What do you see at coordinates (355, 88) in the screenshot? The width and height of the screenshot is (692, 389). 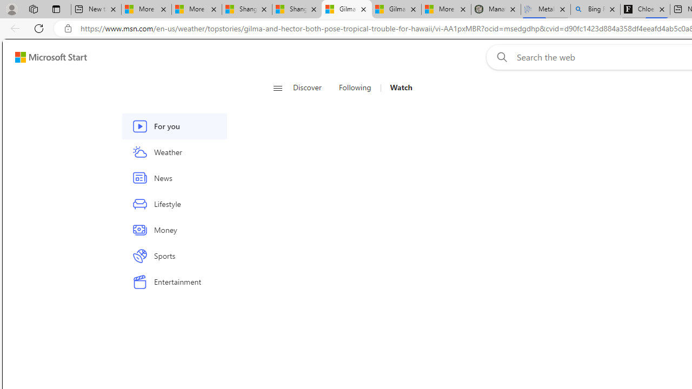 I see `Following` at bounding box center [355, 88].